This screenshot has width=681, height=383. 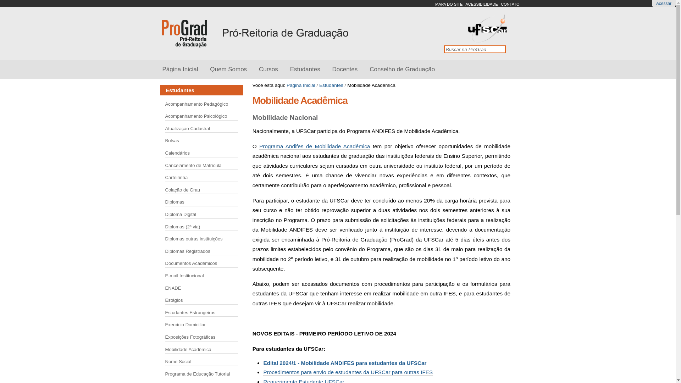 I want to click on Buscar na ProGrad, so click(x=475, y=49).